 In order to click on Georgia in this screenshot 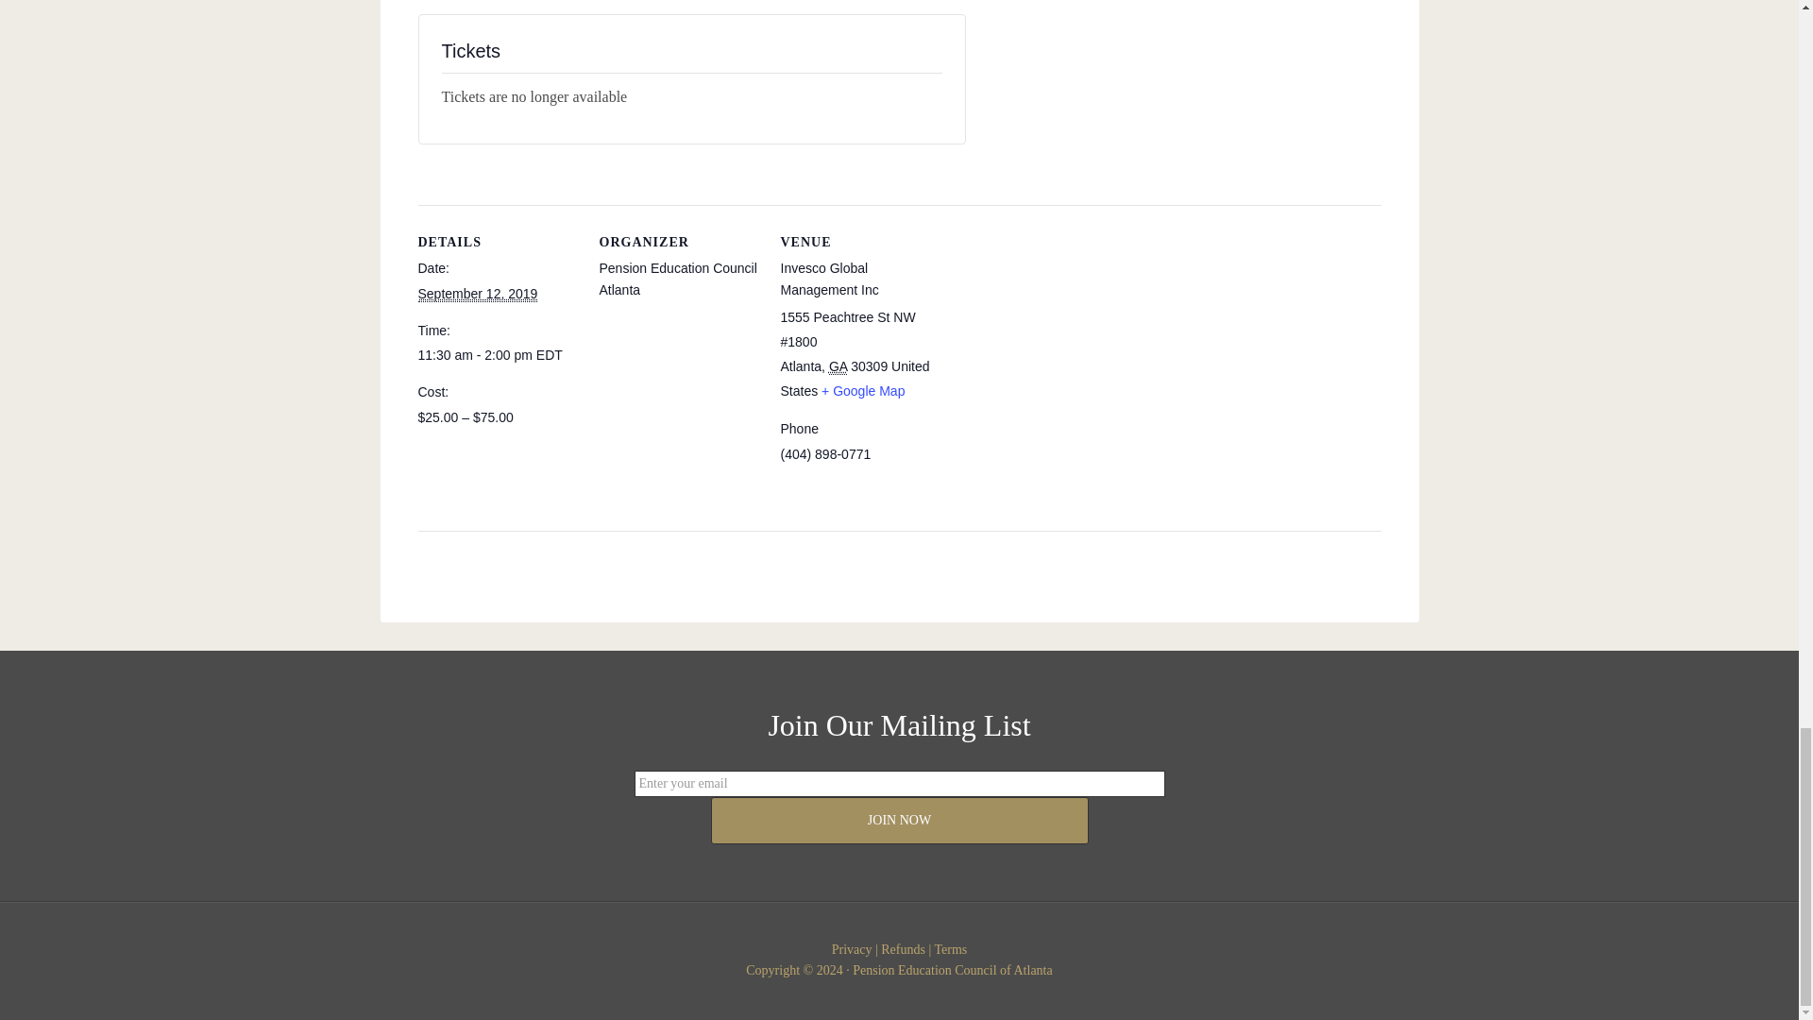, I will do `click(837, 366)`.